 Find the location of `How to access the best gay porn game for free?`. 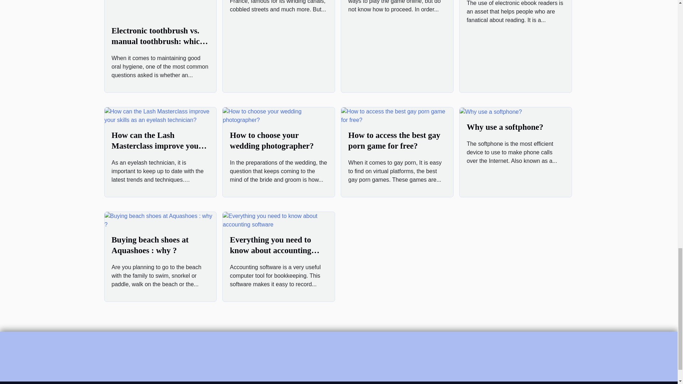

How to access the best gay porn game for free? is located at coordinates (394, 141).